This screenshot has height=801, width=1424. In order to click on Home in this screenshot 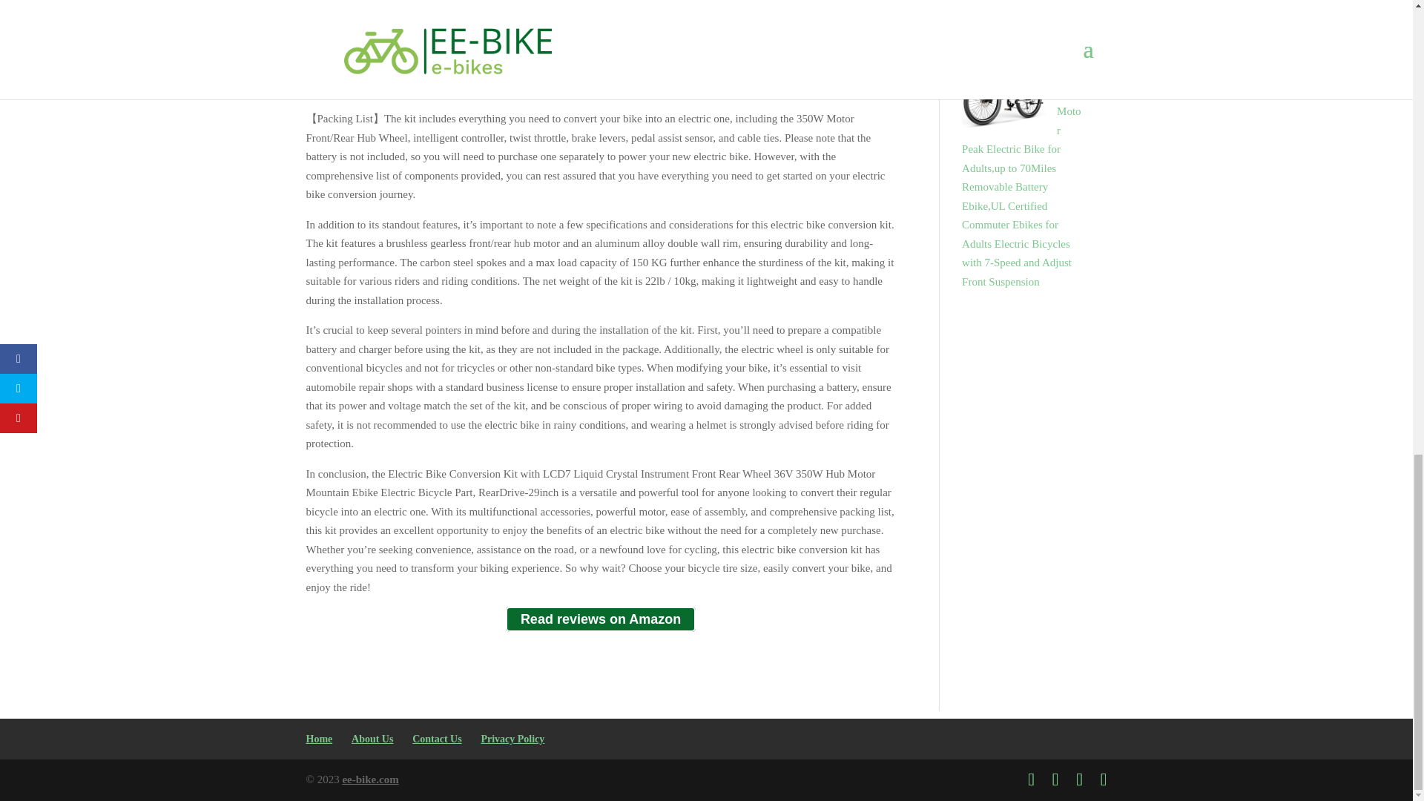, I will do `click(319, 739)`.